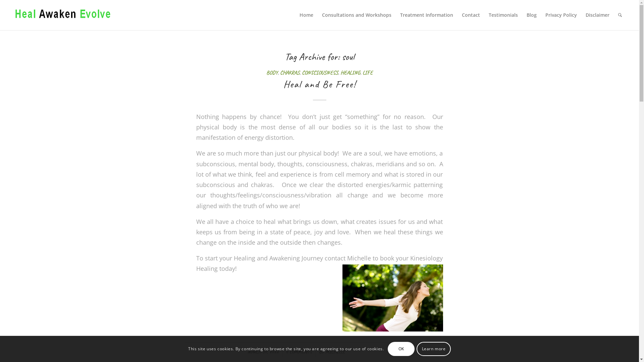  Describe the element at coordinates (350, 72) in the screenshot. I see `HEALING` at that location.